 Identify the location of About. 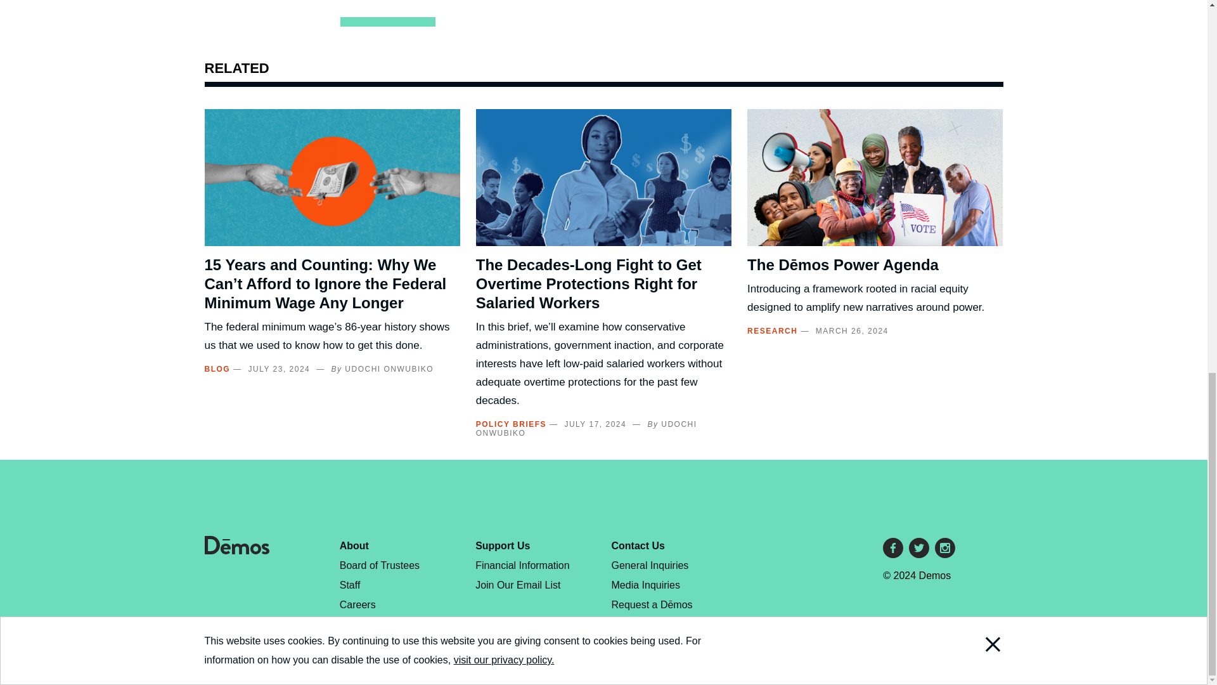
(354, 545).